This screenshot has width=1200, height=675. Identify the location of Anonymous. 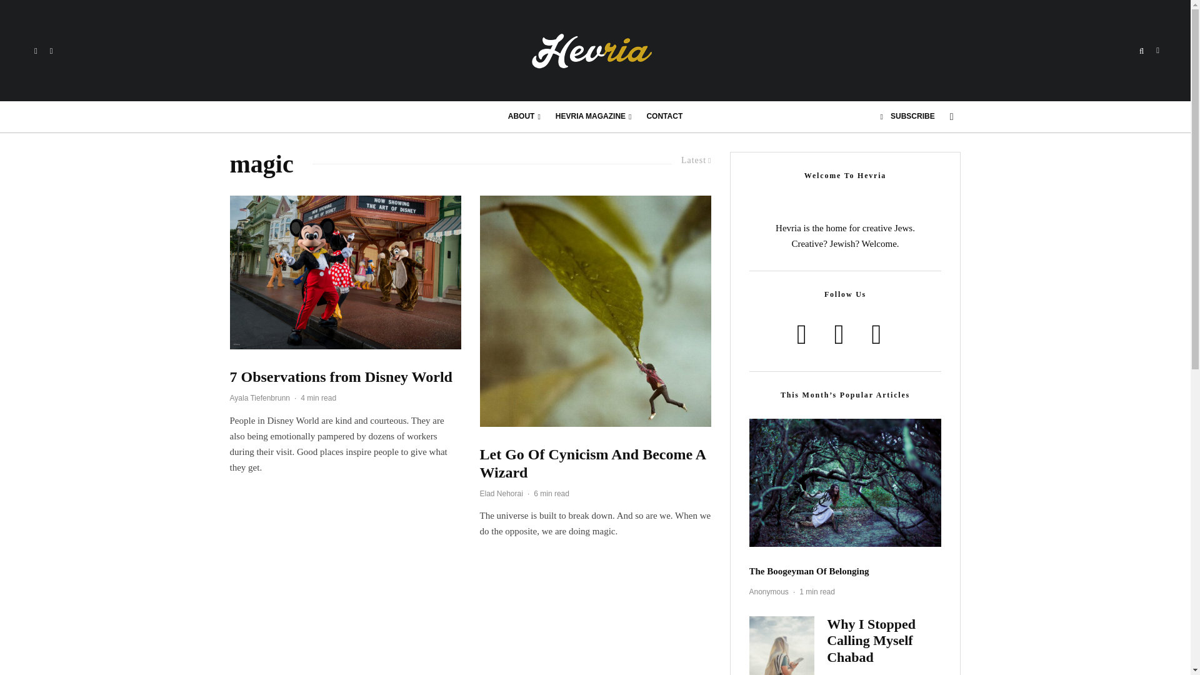
(769, 591).